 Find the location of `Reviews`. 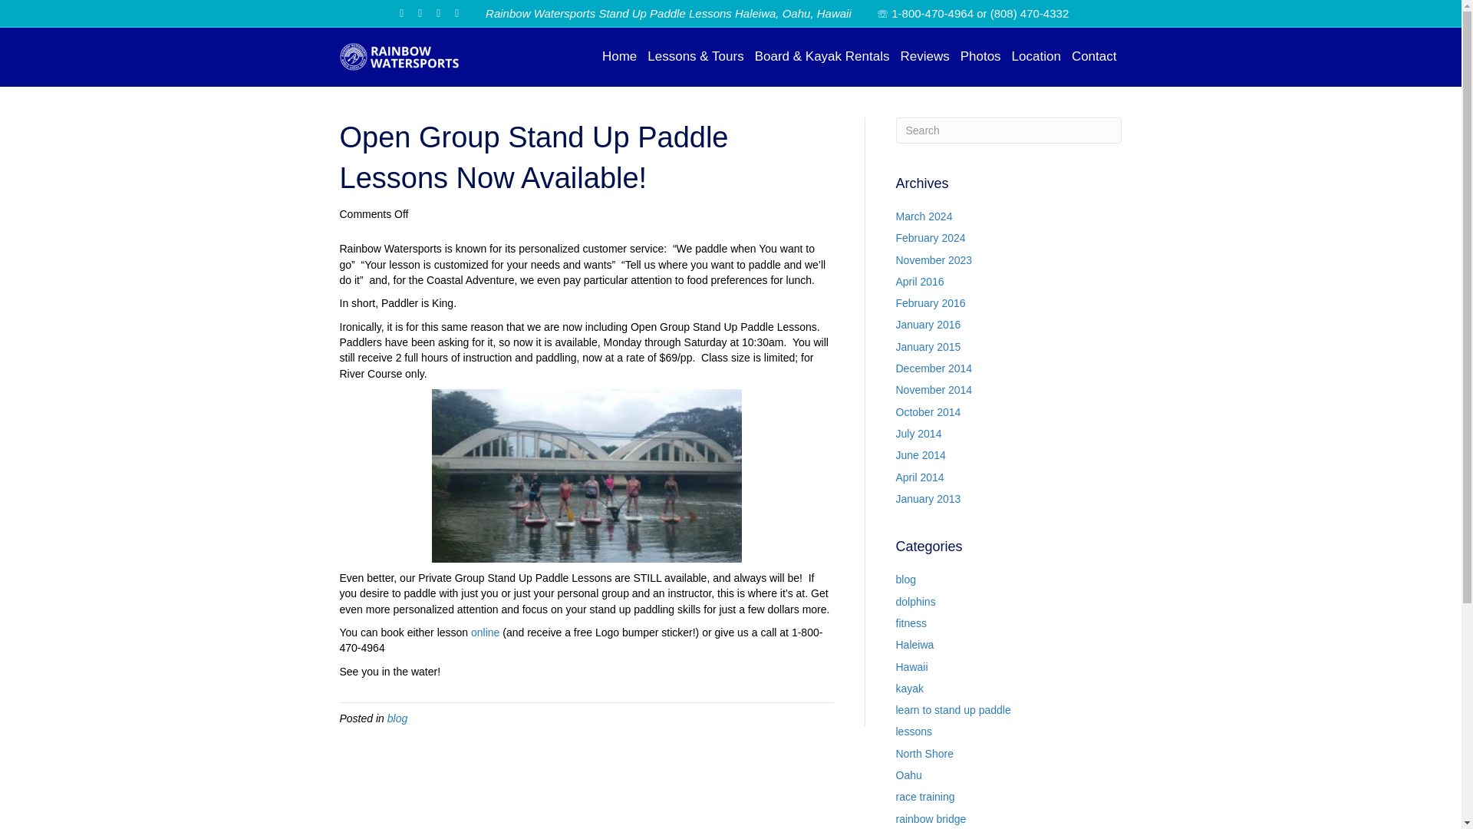

Reviews is located at coordinates (924, 57).